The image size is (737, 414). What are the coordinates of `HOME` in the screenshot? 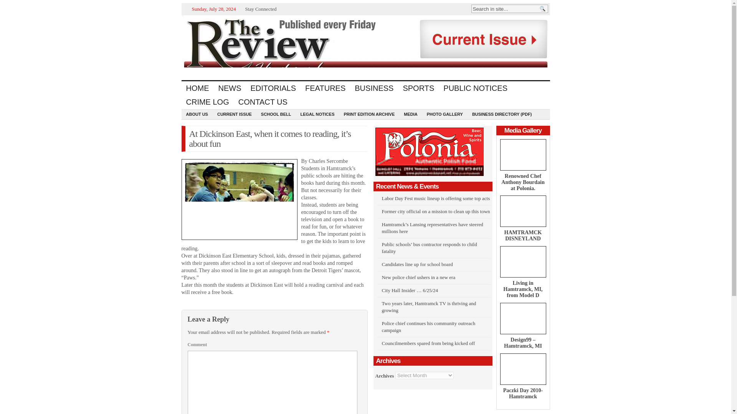 It's located at (197, 88).